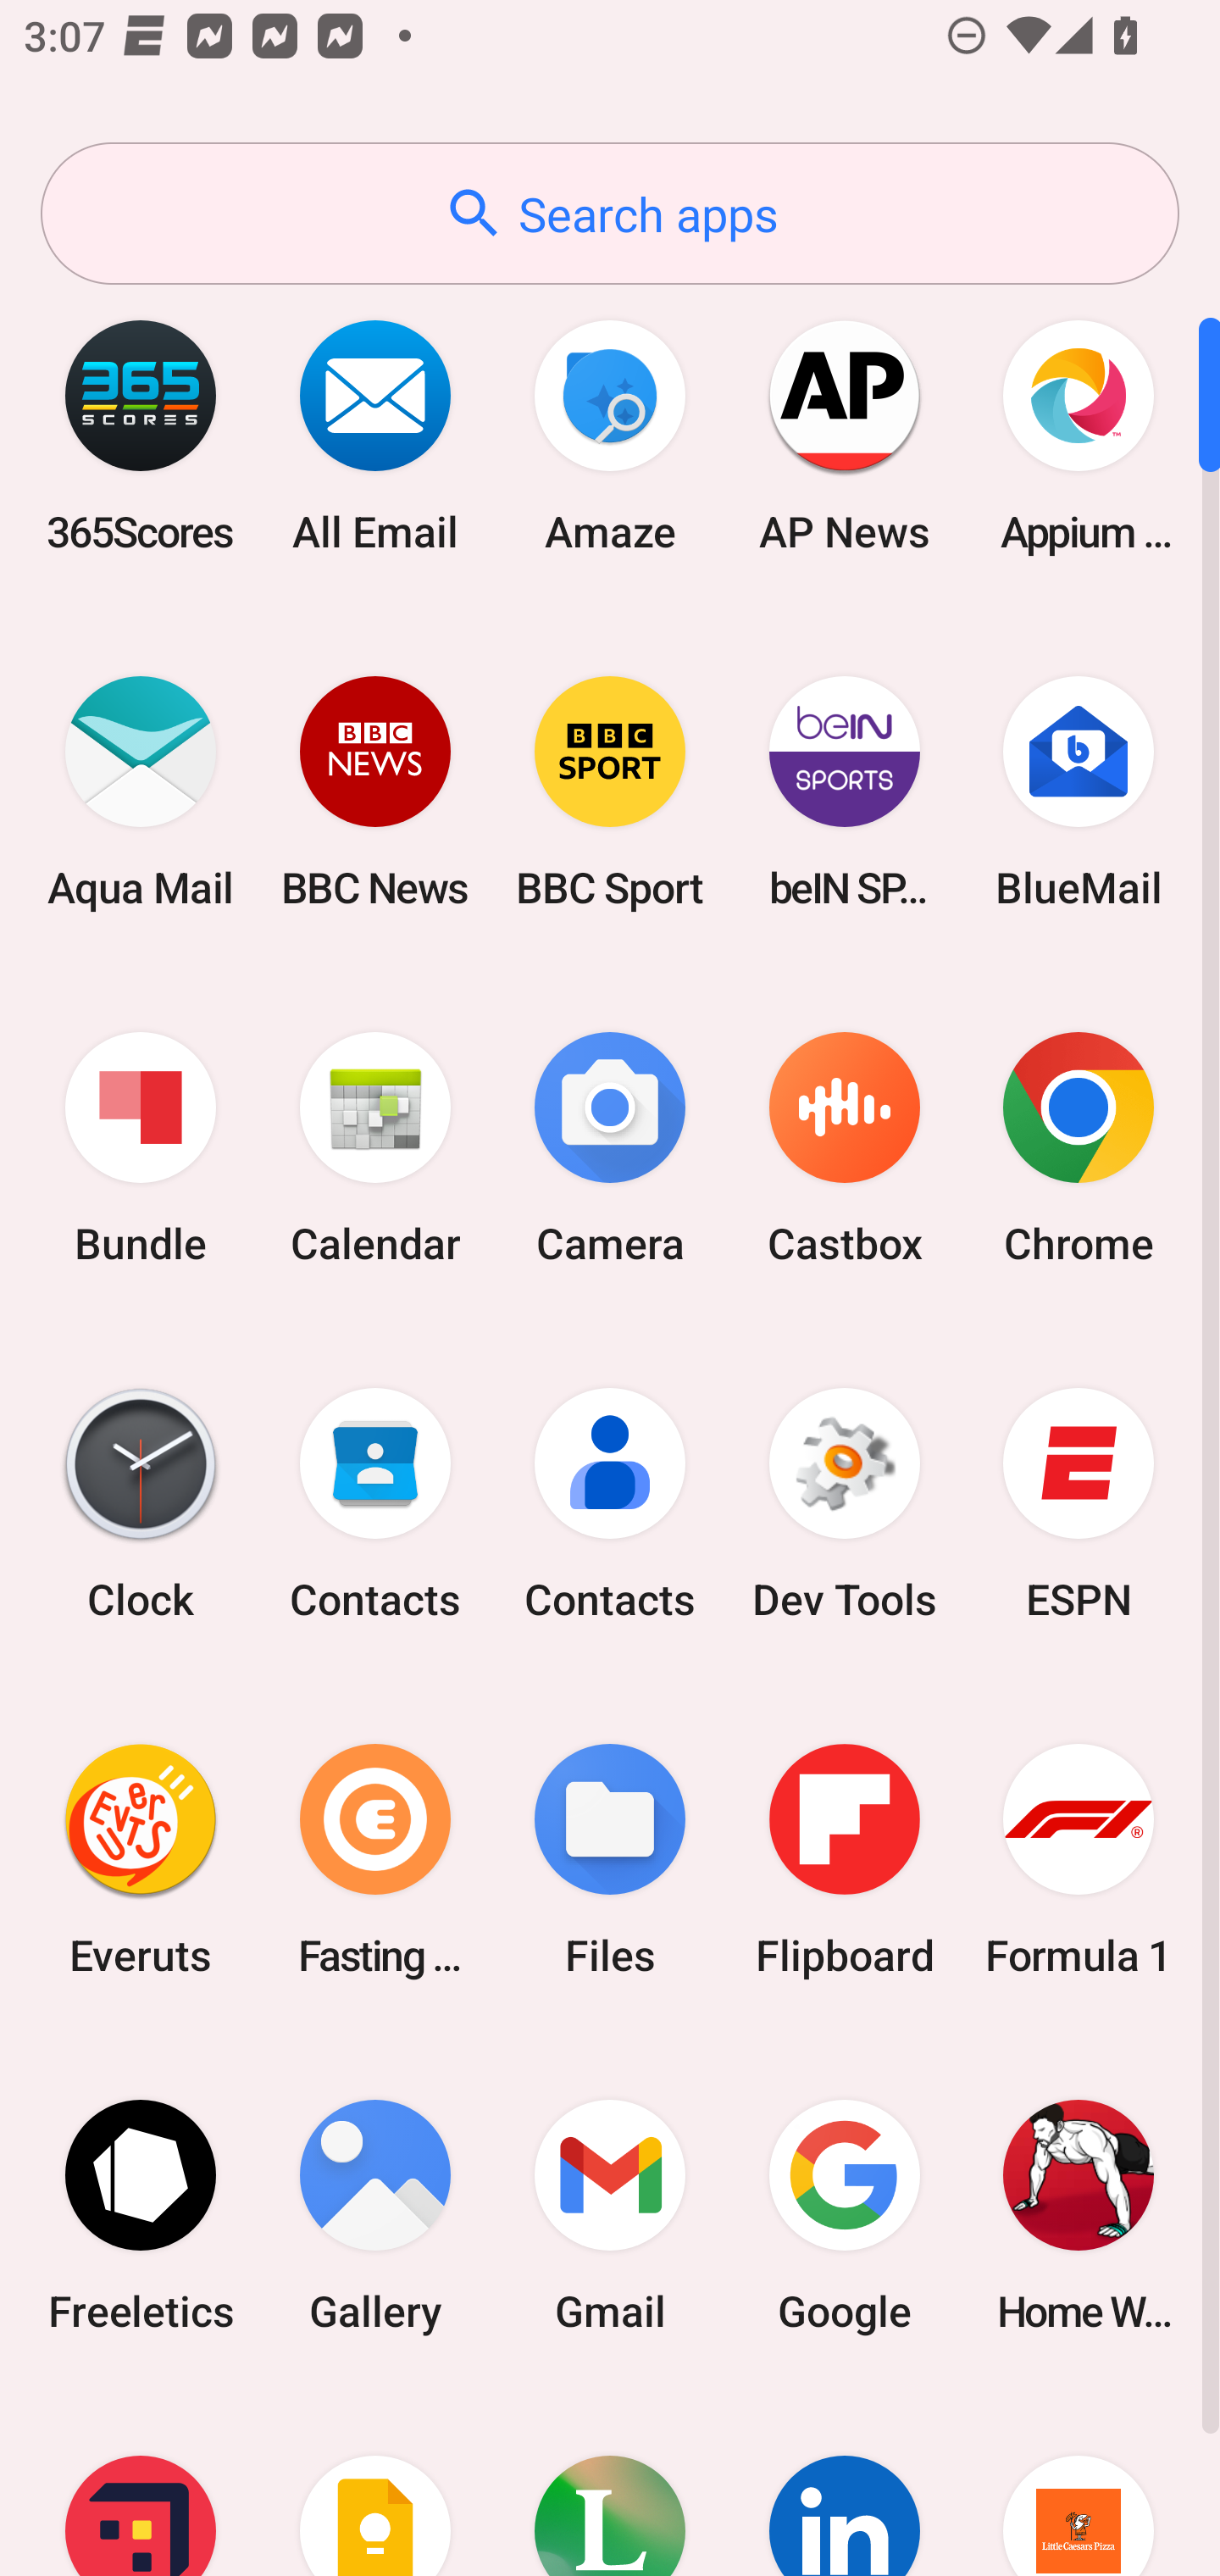 This screenshot has width=1220, height=2576. What do you see at coordinates (141, 1149) in the screenshot?
I see `Bundle` at bounding box center [141, 1149].